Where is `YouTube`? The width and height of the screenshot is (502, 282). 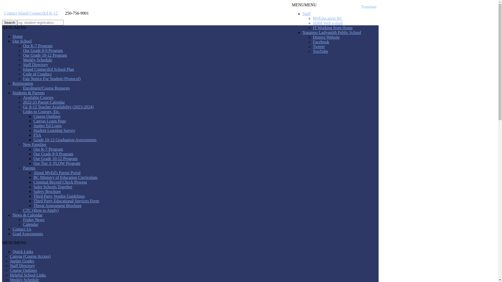 YouTube is located at coordinates (321, 51).